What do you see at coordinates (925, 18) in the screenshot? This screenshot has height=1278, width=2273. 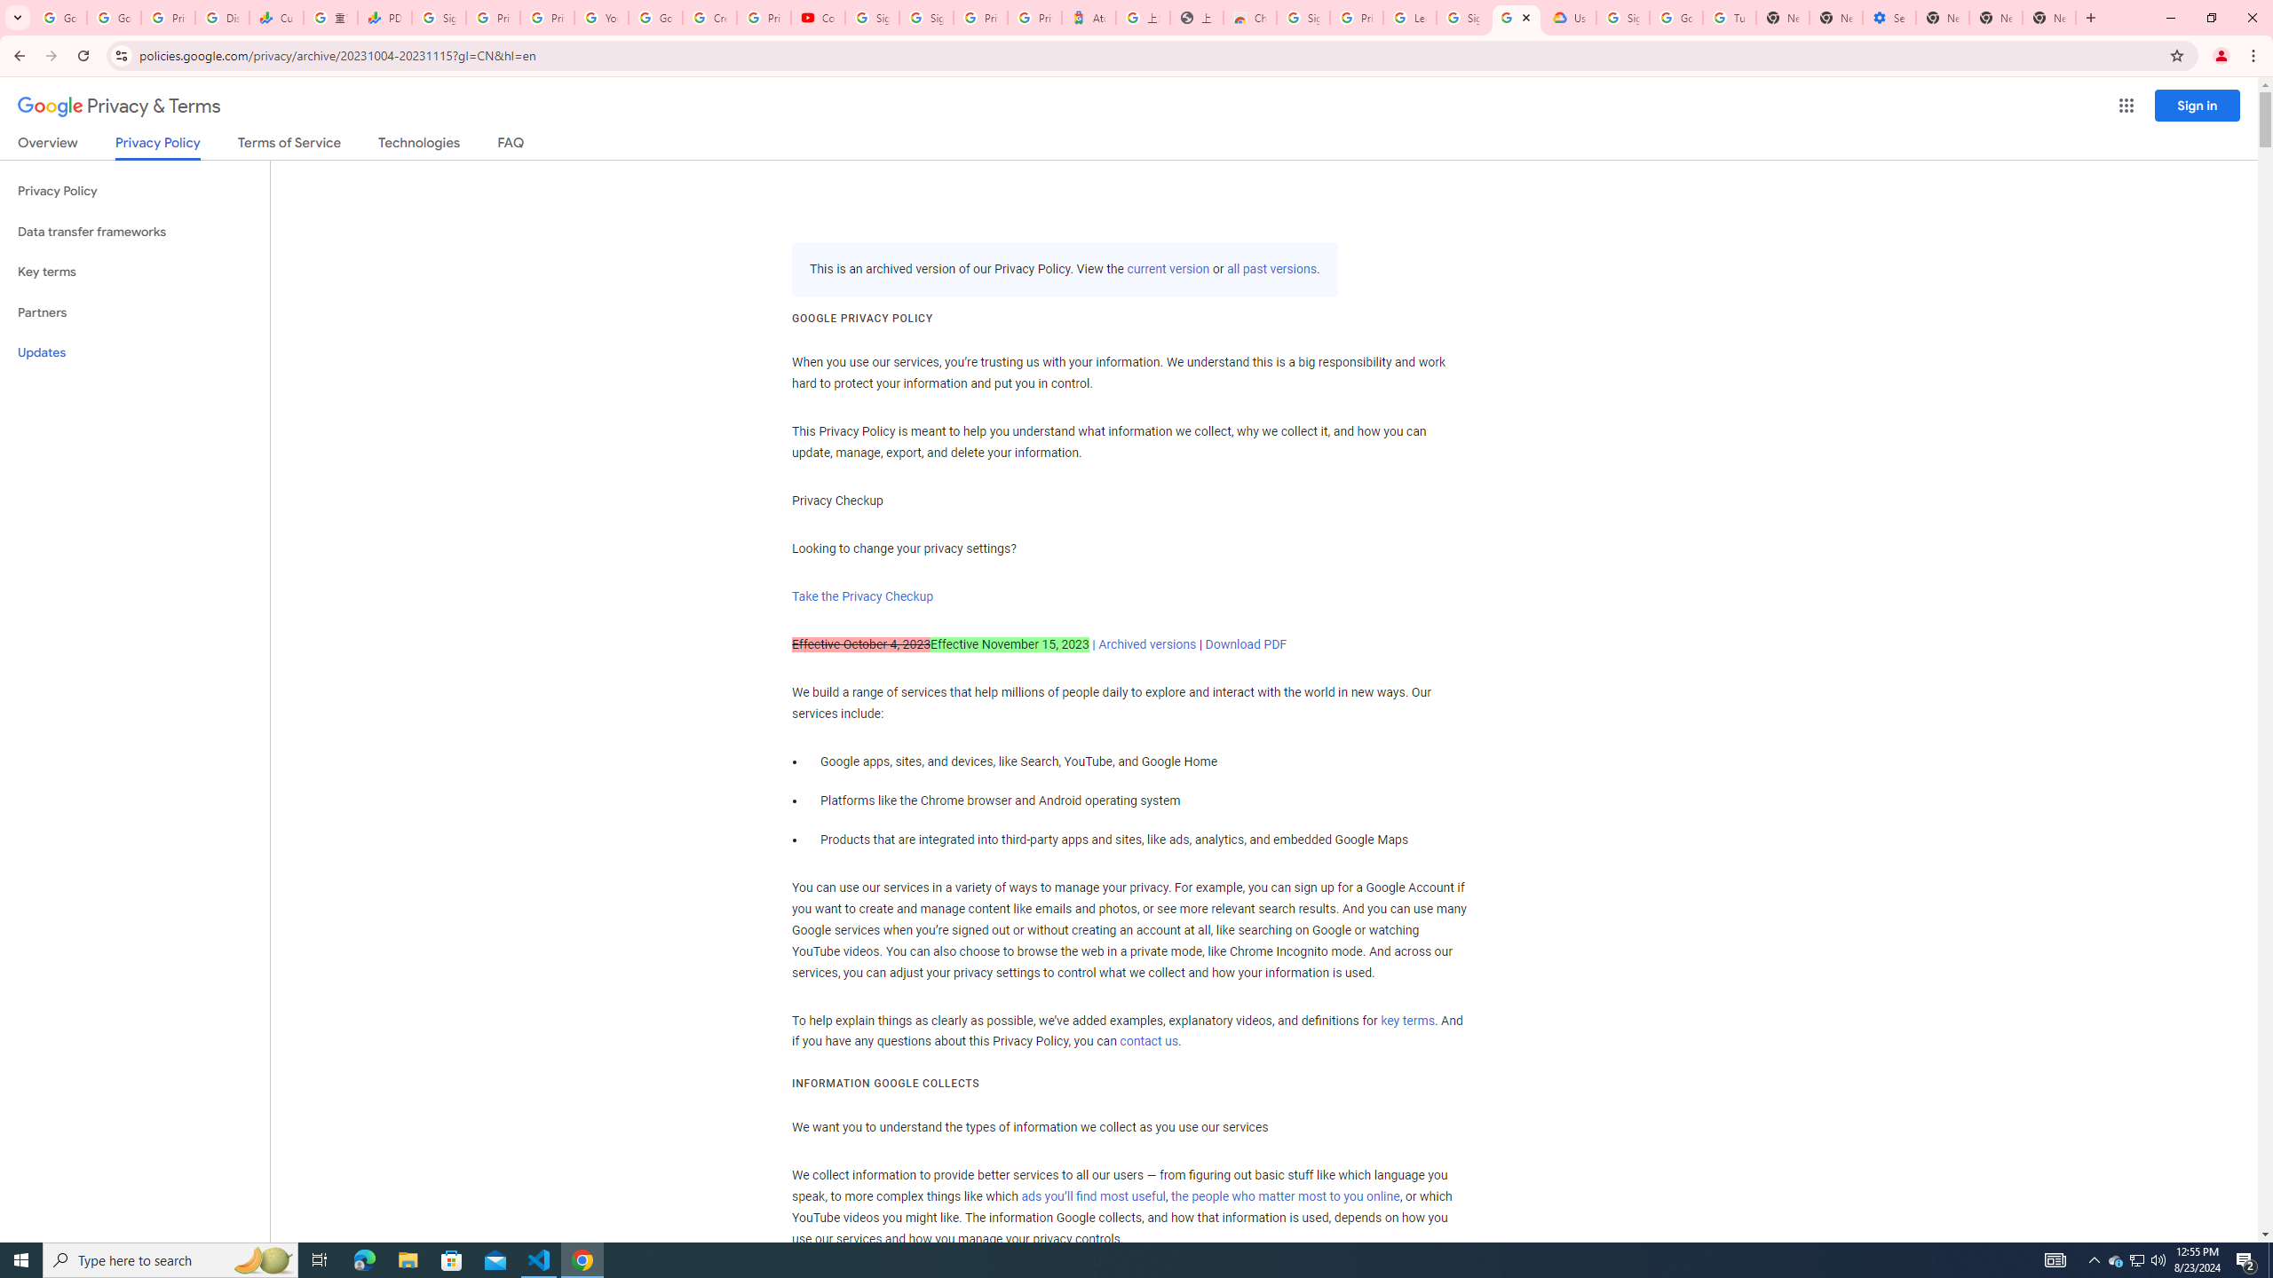 I see `Sign in - Google Accounts` at bounding box center [925, 18].